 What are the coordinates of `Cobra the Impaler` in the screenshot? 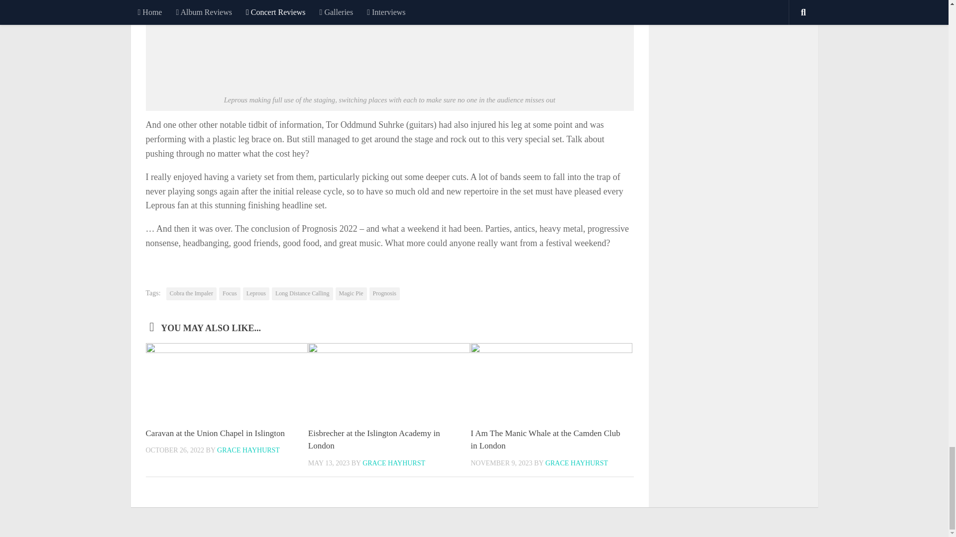 It's located at (191, 293).